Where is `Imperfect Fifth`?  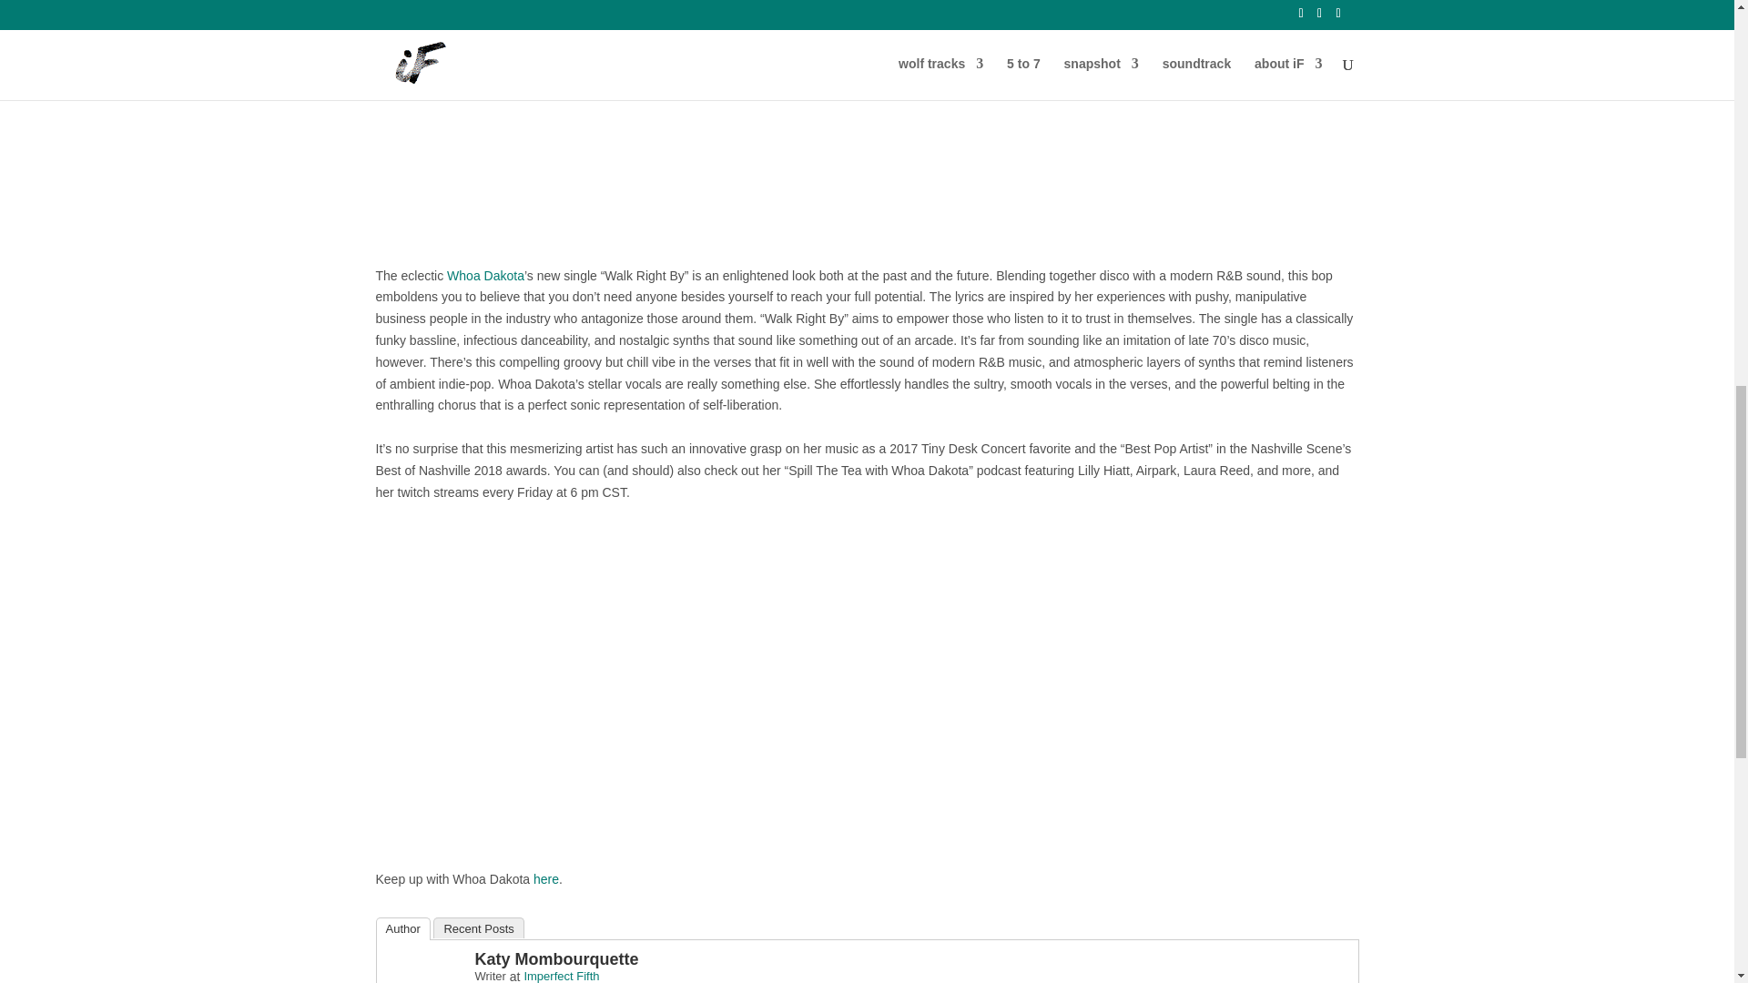 Imperfect Fifth is located at coordinates (561, 976).